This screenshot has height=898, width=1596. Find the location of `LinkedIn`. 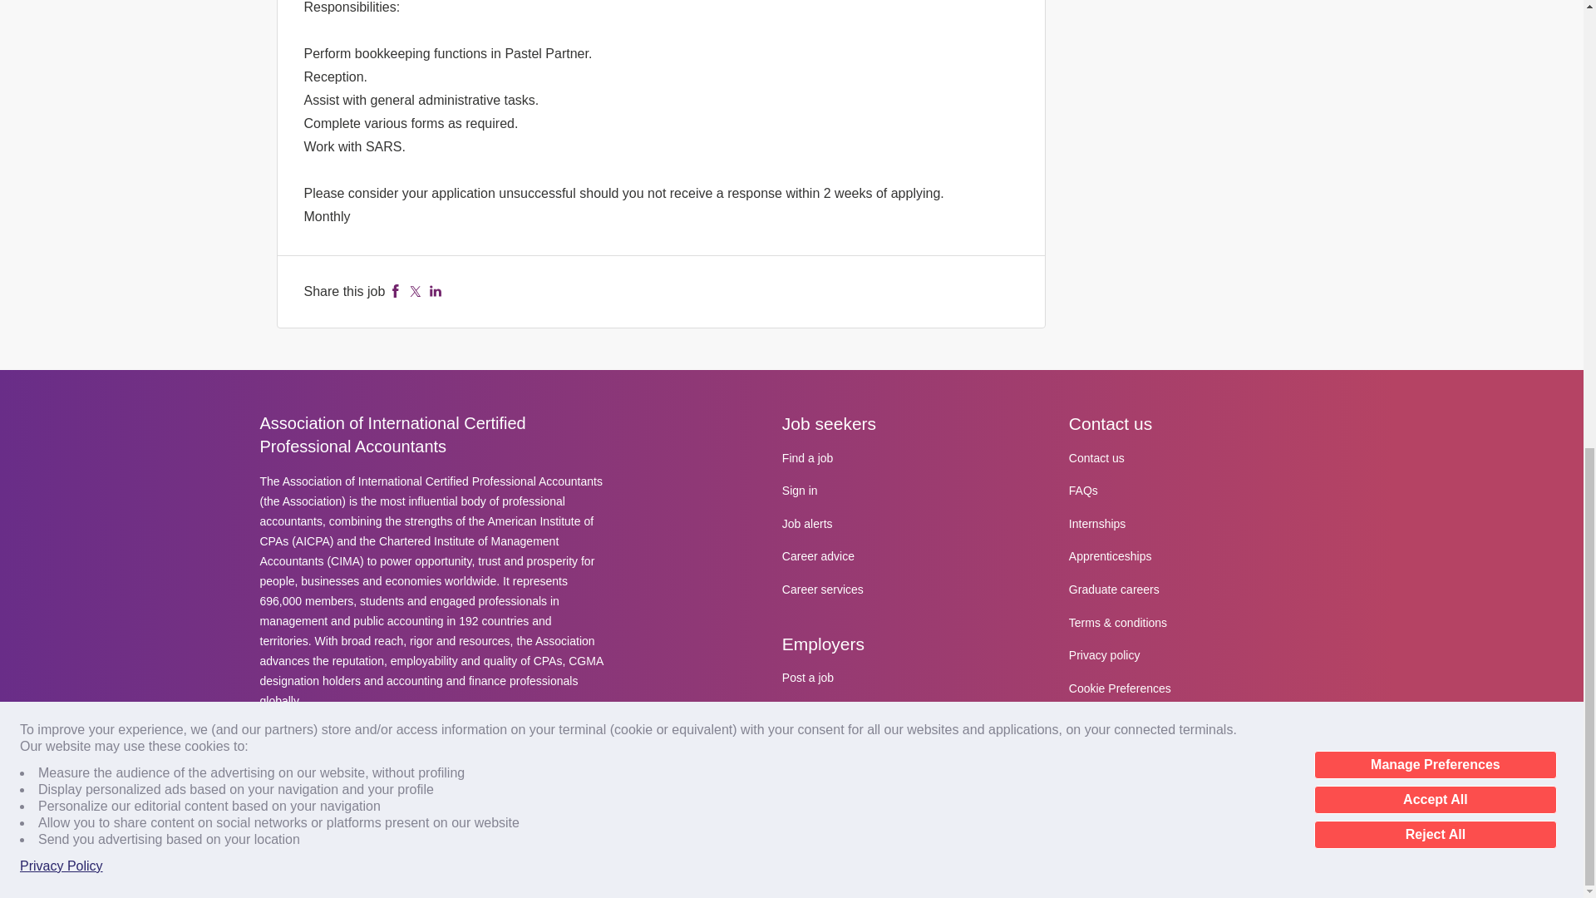

LinkedIn is located at coordinates (436, 291).